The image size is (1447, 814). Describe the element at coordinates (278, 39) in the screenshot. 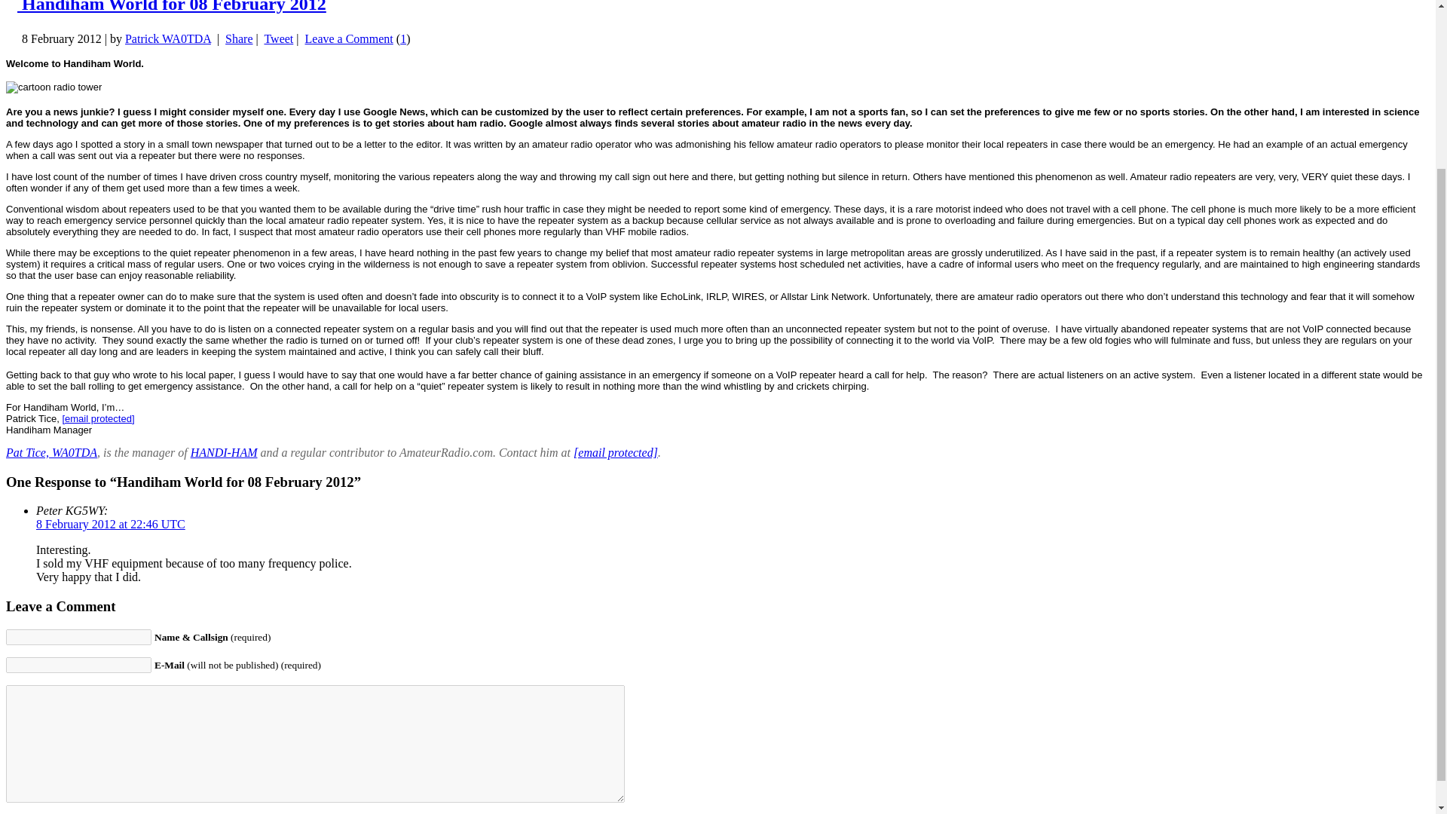

I see `Tweet` at that location.